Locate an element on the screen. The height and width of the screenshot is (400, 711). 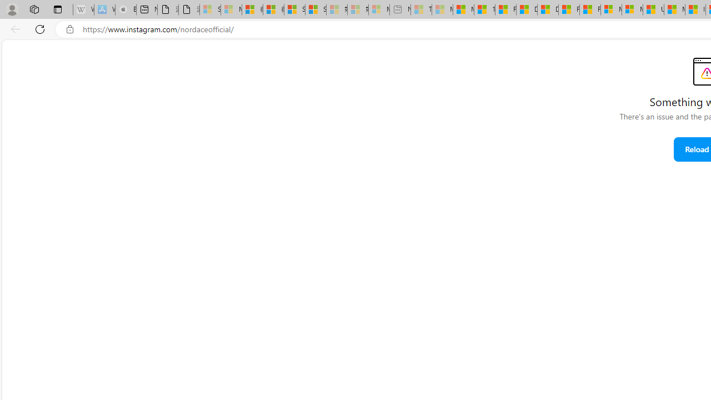
Foo BAR | Trusted Community Engagement and Contributions is located at coordinates (590, 10).